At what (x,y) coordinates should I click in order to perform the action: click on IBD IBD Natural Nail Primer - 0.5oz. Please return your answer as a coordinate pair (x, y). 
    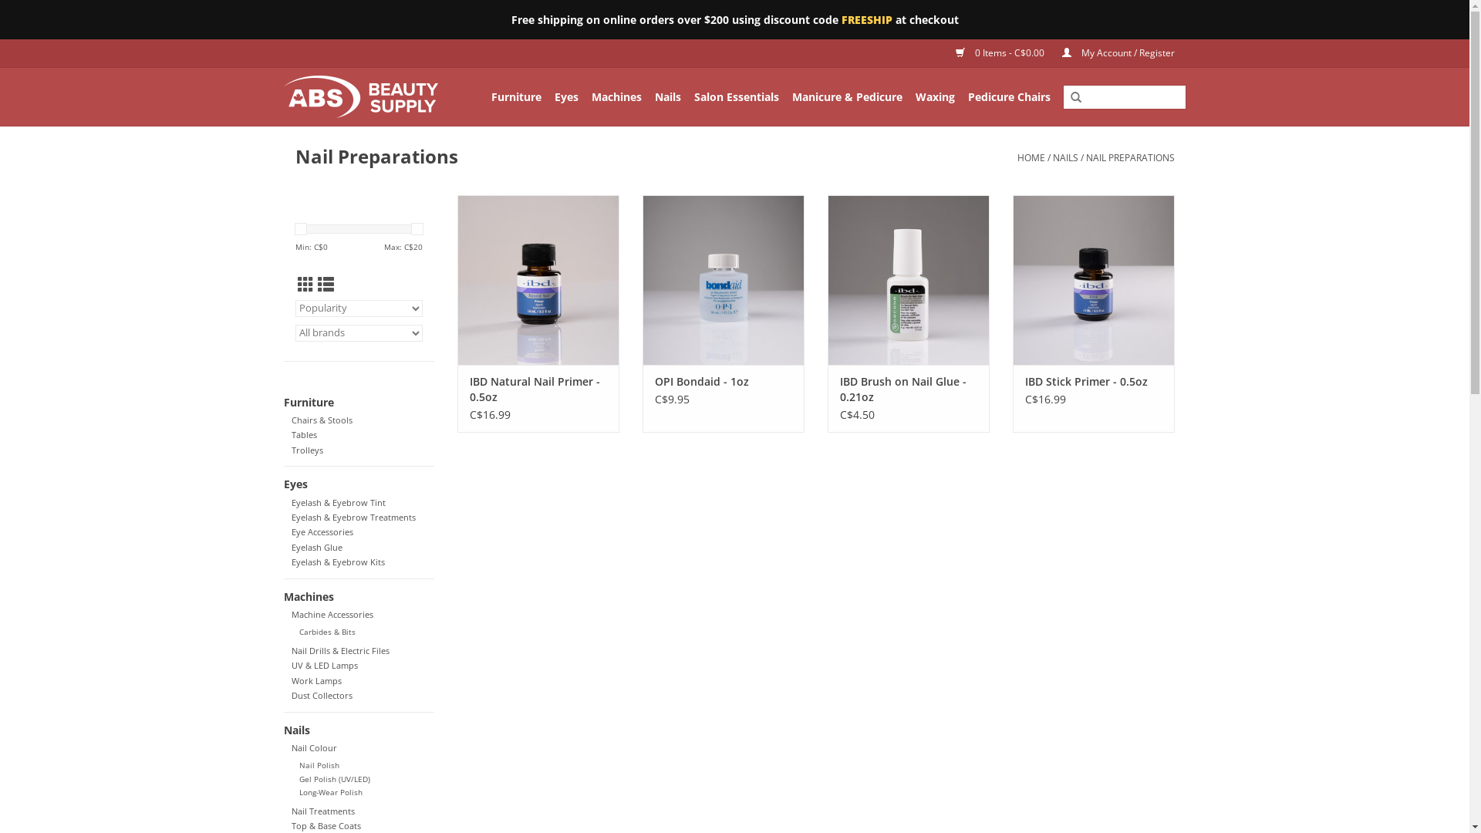
    Looking at the image, I should click on (538, 280).